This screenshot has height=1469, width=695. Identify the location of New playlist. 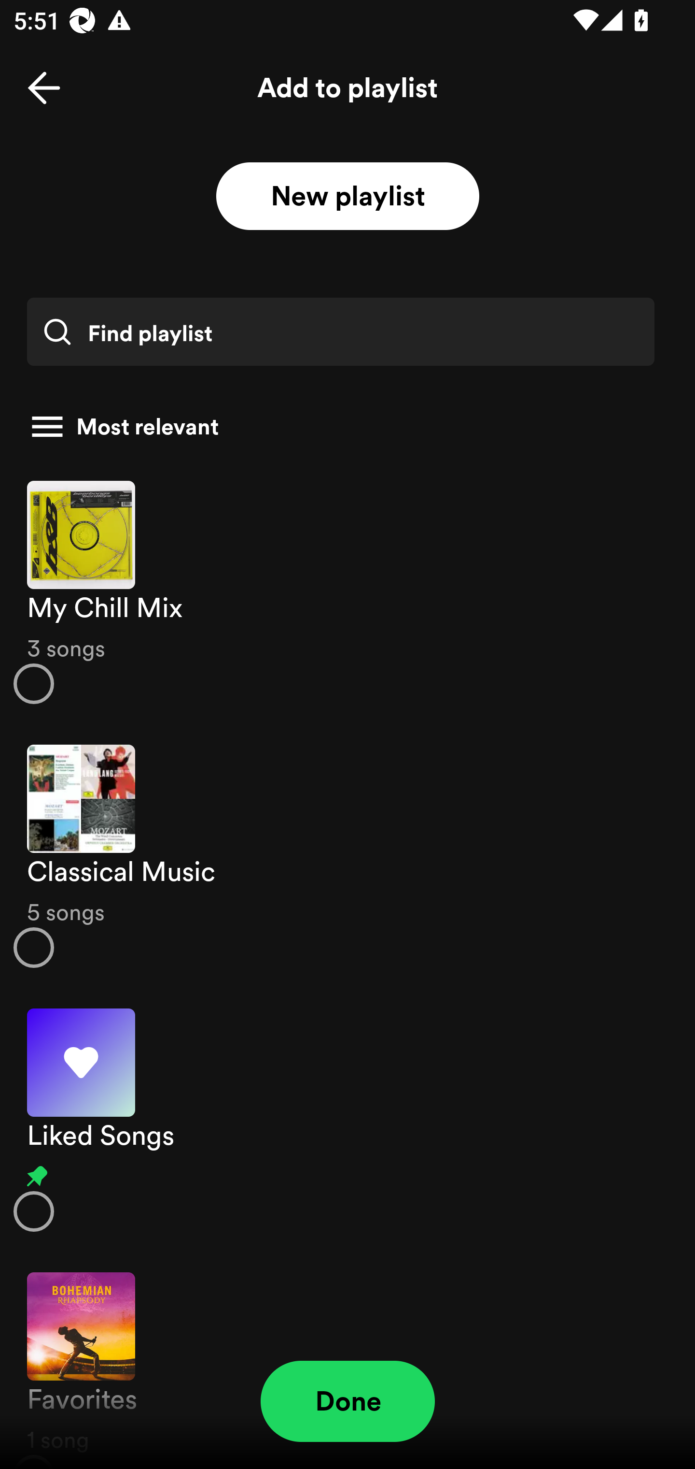
(347, 197).